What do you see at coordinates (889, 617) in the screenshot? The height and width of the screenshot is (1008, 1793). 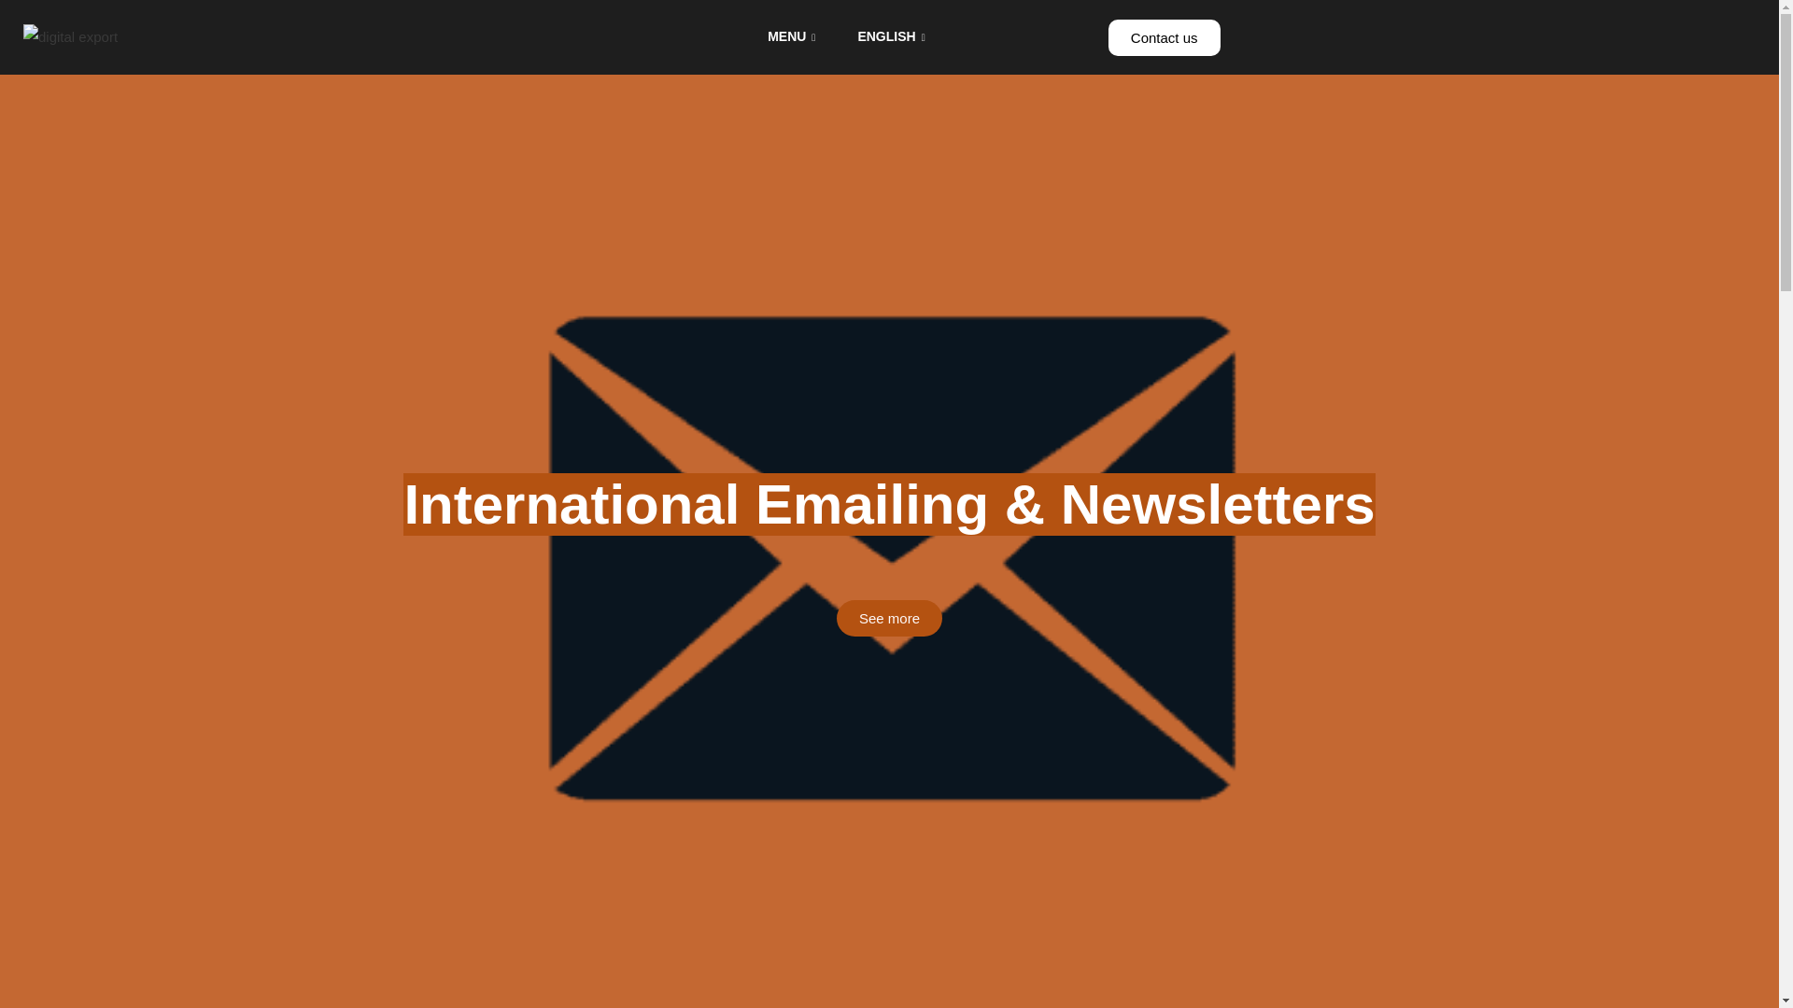 I see `See more` at bounding box center [889, 617].